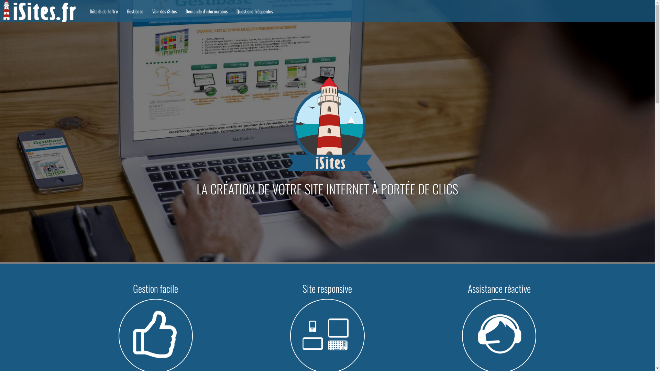  Describe the element at coordinates (135, 11) in the screenshot. I see `Gestibase` at that location.